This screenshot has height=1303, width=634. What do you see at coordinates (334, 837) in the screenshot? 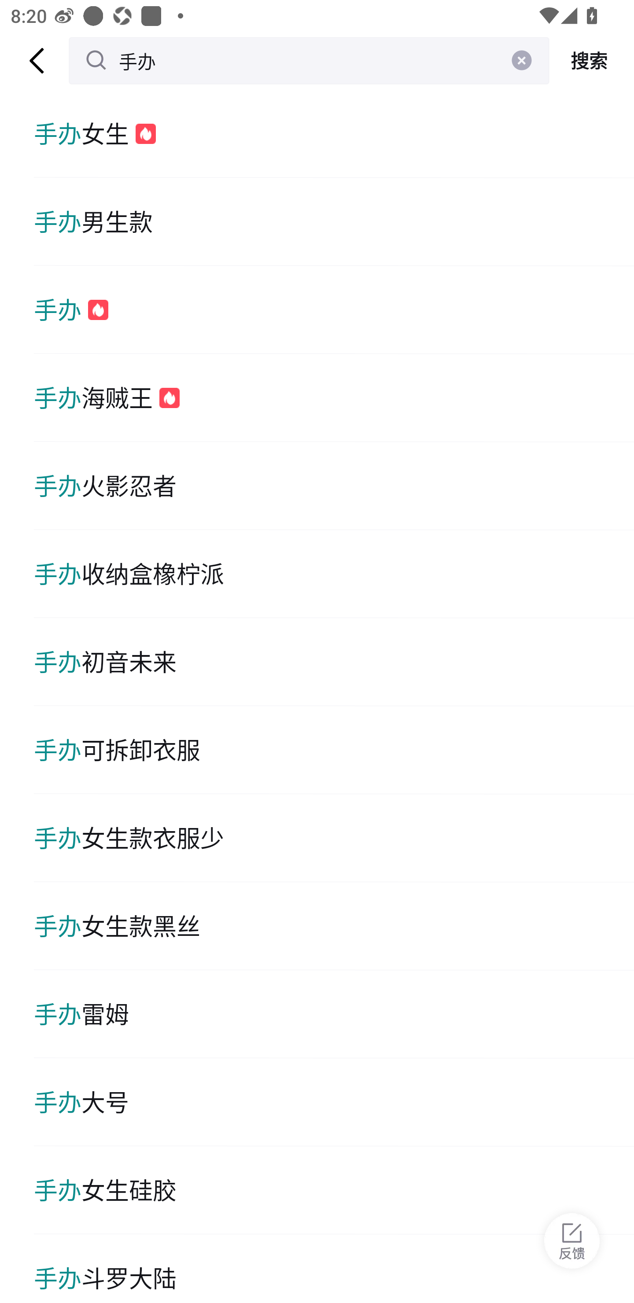
I see `手办女生款衣服少` at bounding box center [334, 837].